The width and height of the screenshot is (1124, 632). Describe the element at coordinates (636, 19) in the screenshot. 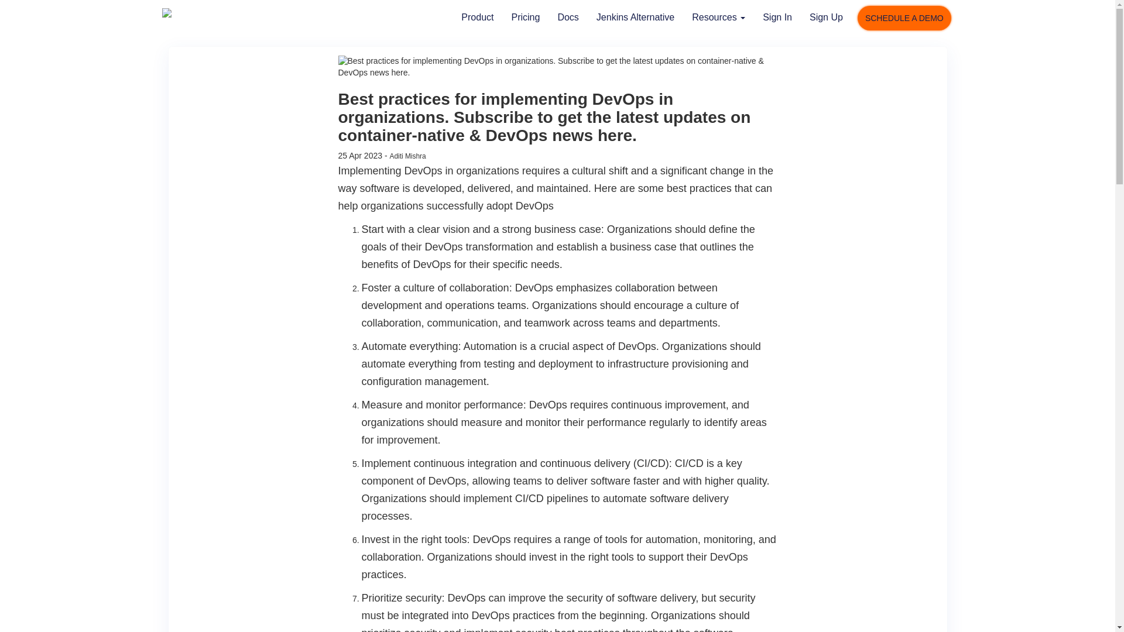

I see `Jenkins Alternative` at that location.